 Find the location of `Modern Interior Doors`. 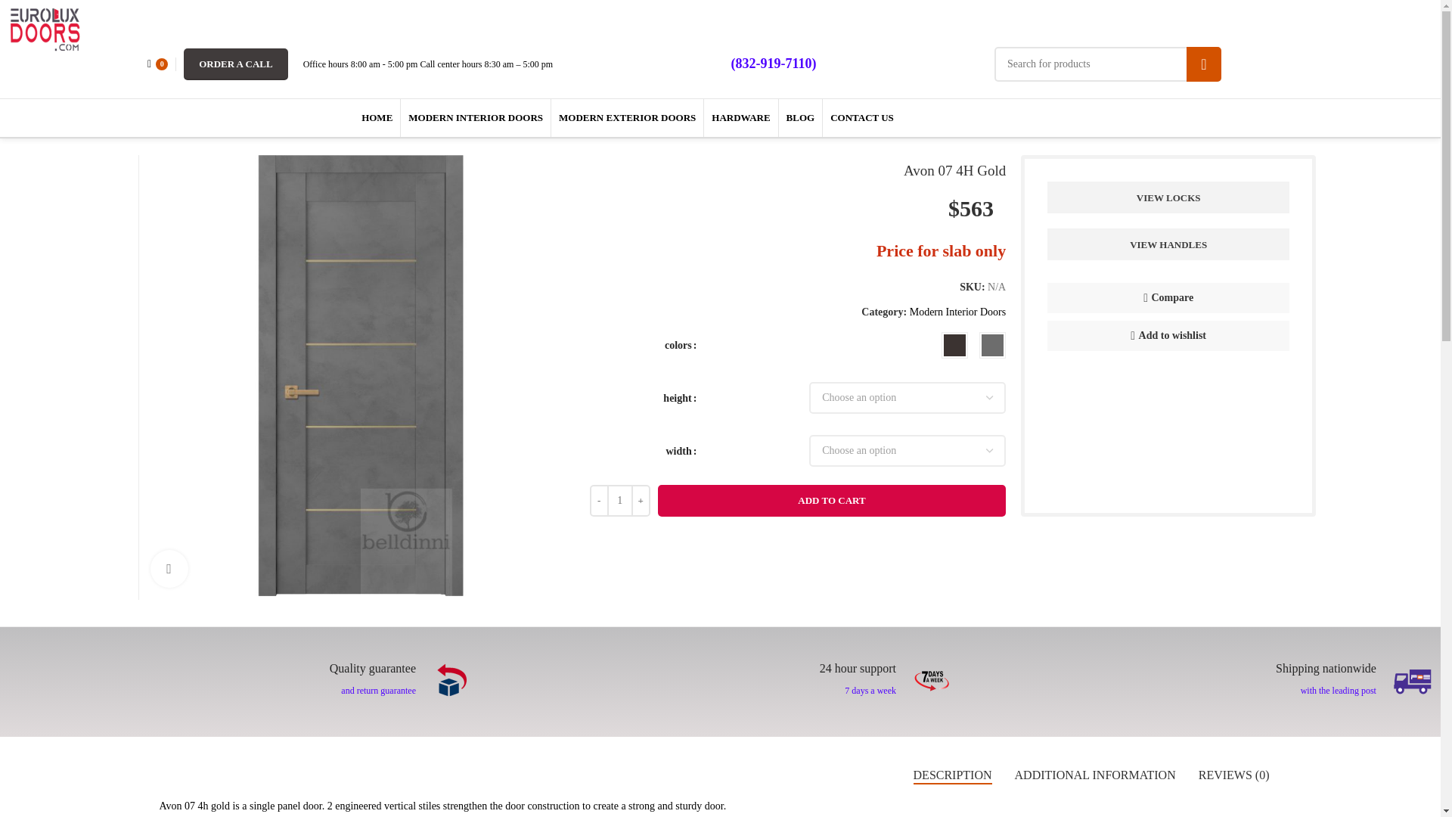

Modern Interior Doors is located at coordinates (957, 312).